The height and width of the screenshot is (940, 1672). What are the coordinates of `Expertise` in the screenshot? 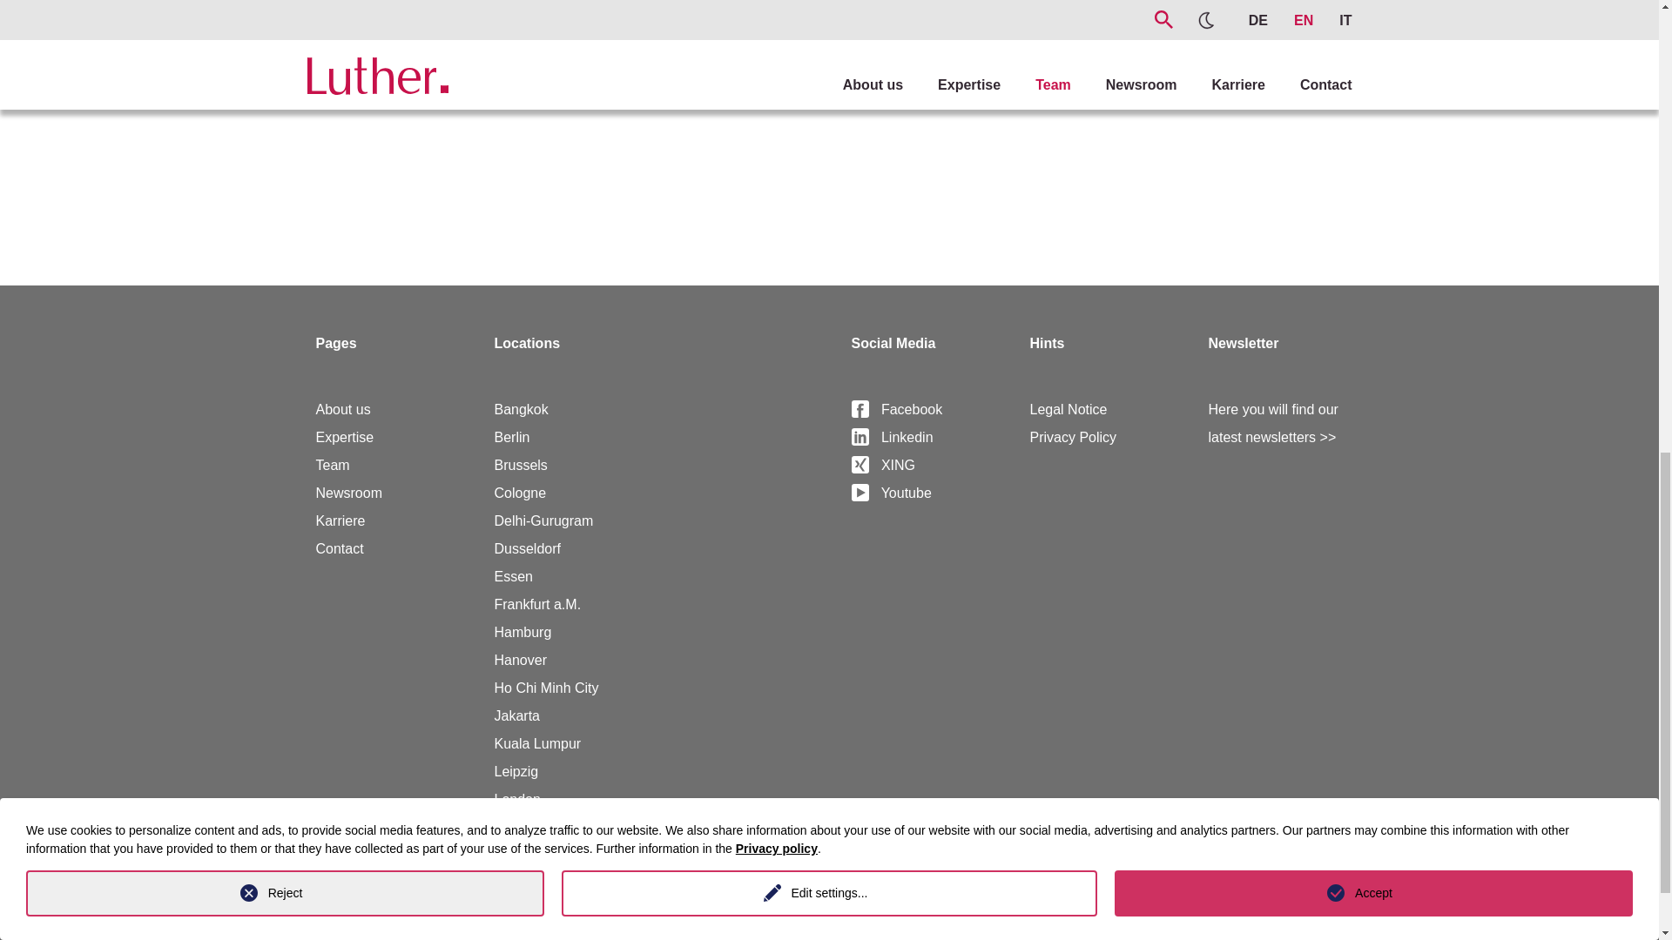 It's located at (344, 437).